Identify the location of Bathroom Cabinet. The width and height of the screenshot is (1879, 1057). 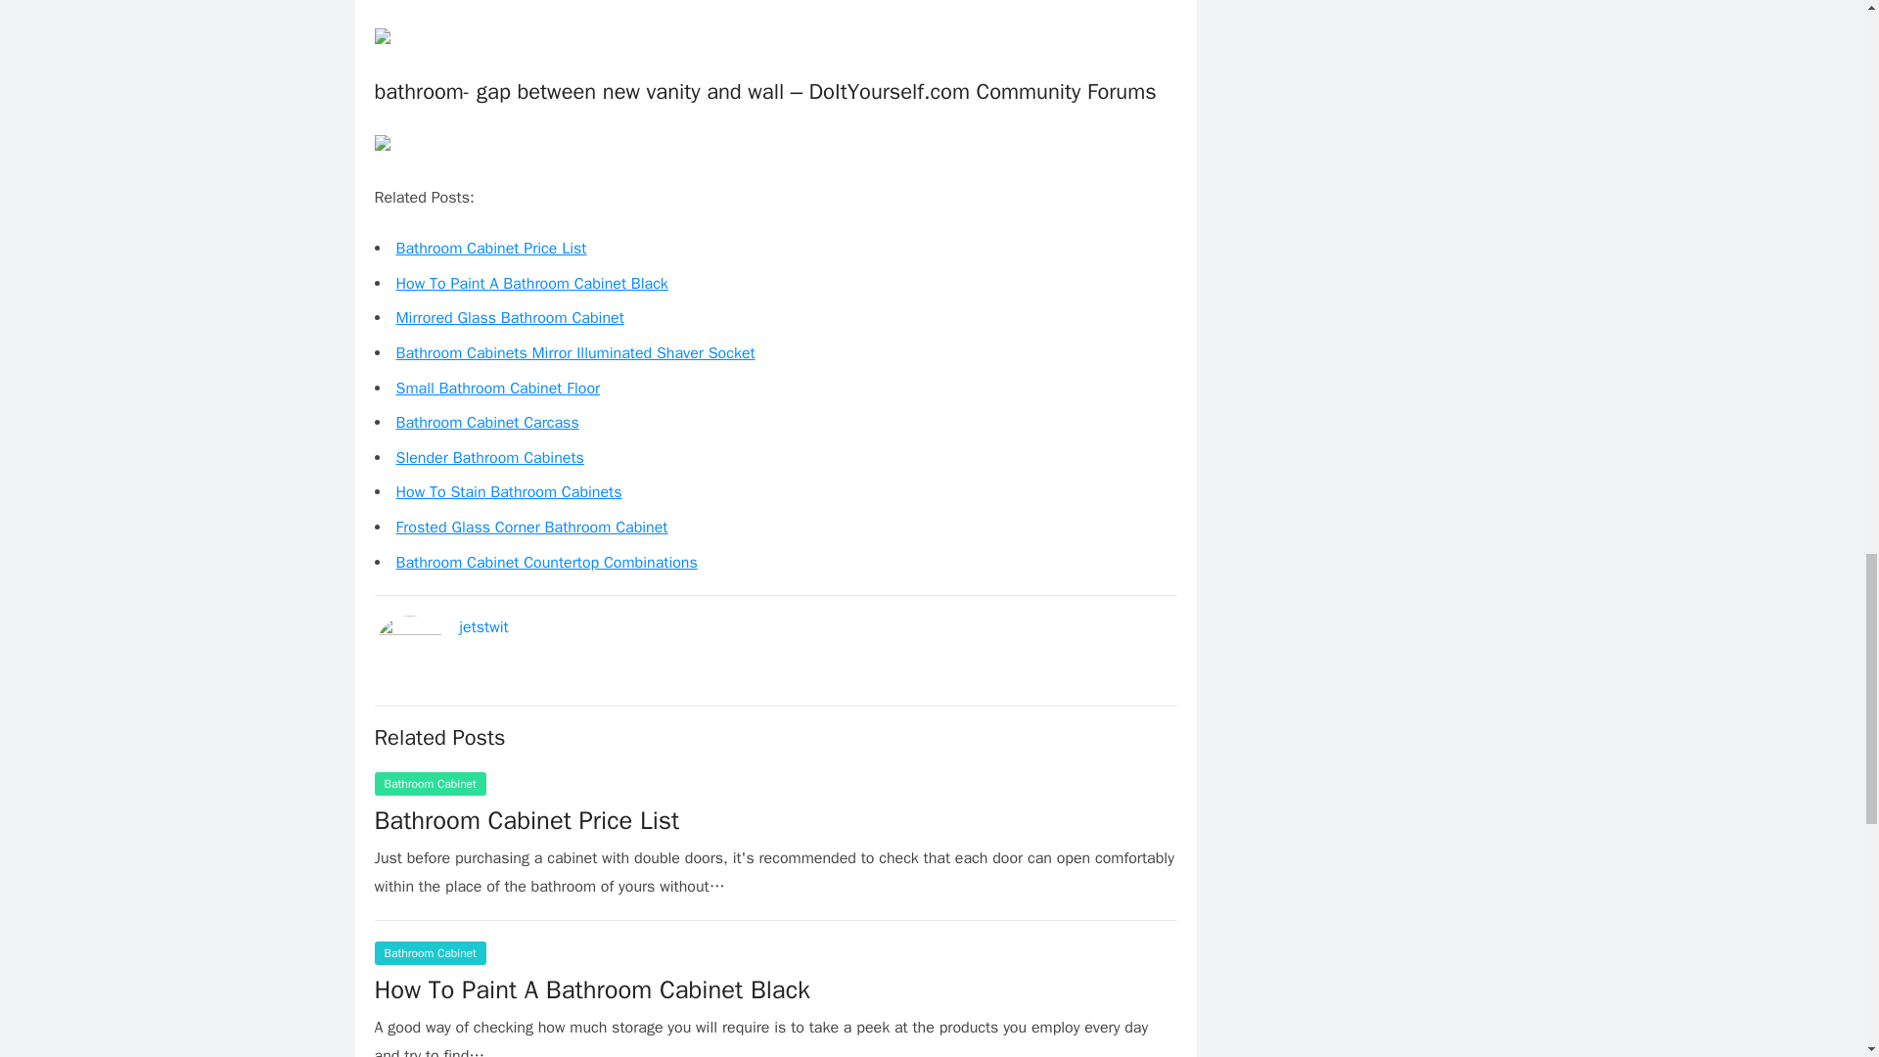
(429, 784).